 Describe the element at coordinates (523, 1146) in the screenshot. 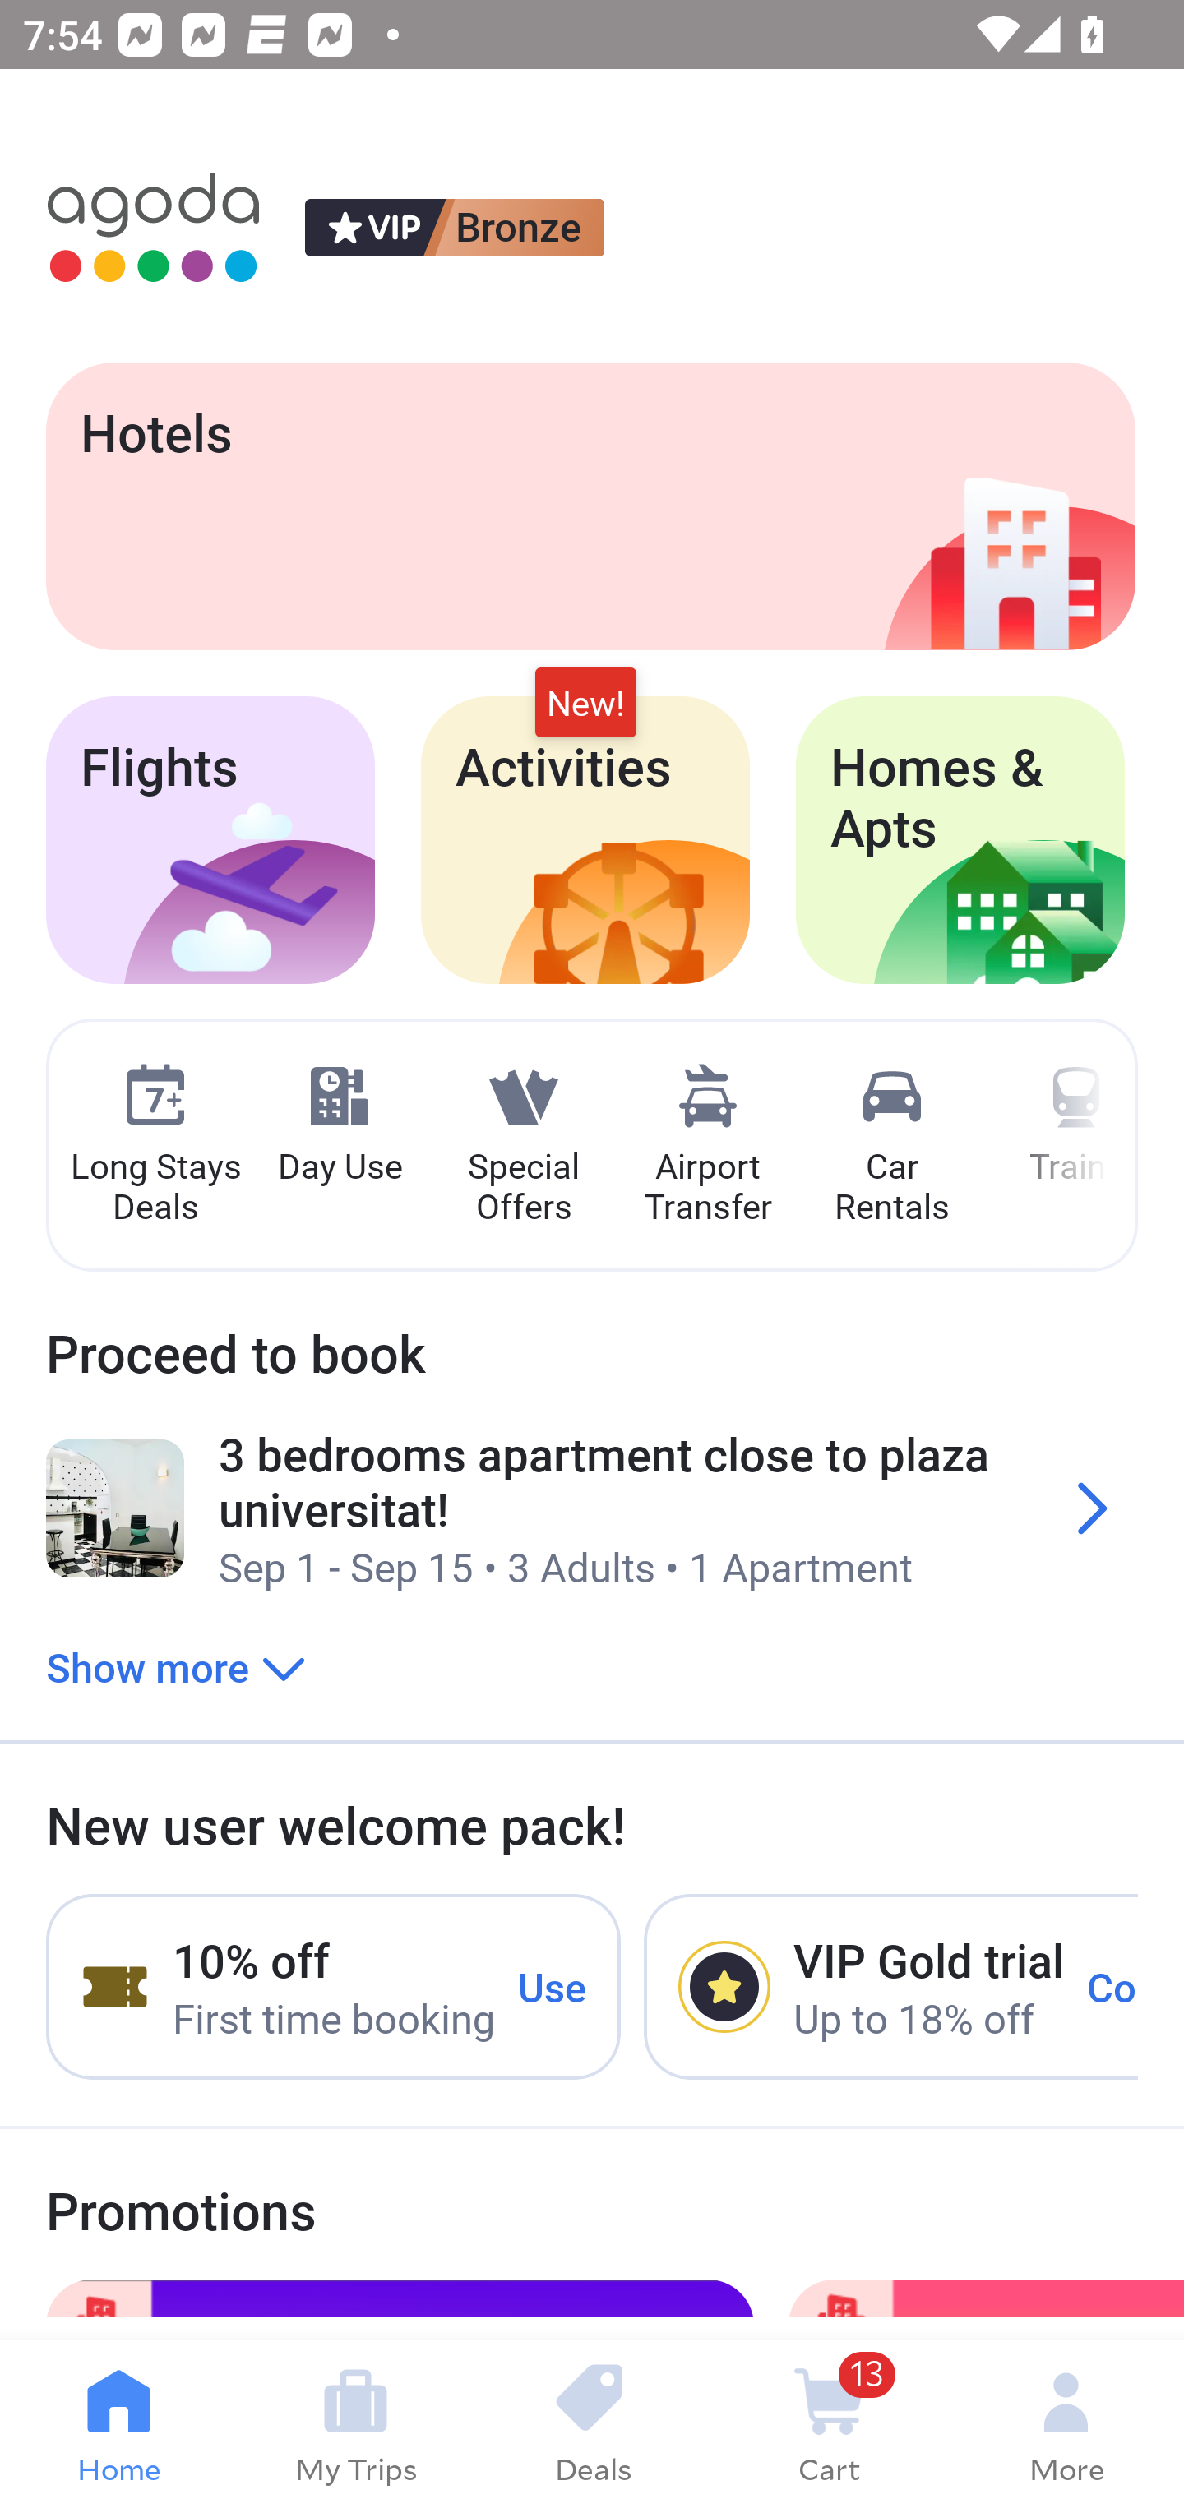

I see `Special Offers` at that location.